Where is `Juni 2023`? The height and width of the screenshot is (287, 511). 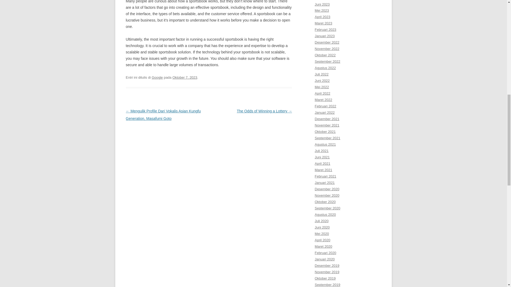
Juni 2023 is located at coordinates (322, 4).